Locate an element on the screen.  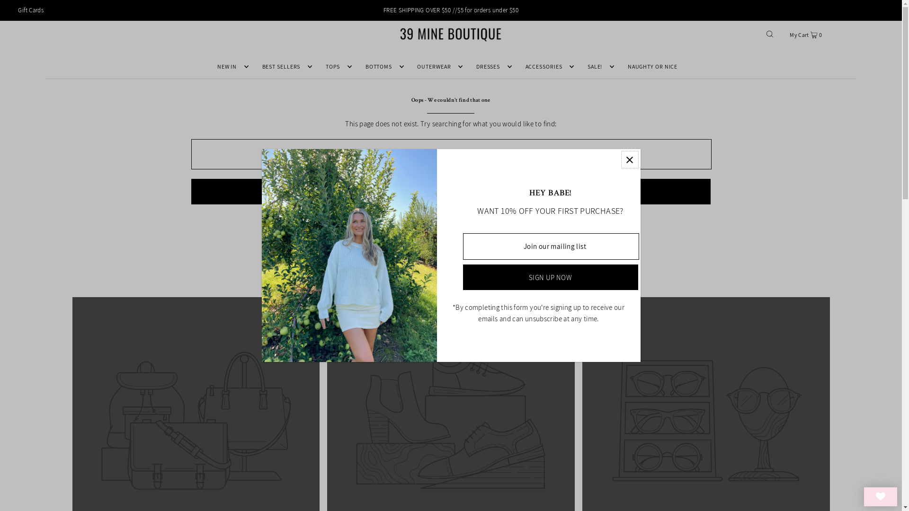
Gift Cards is located at coordinates (31, 10).